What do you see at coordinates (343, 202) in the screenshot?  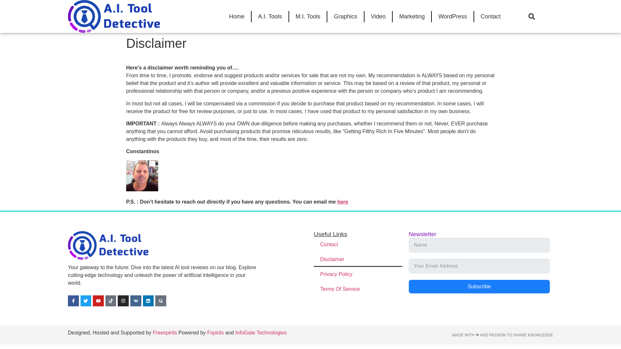 I see `here` at bounding box center [343, 202].